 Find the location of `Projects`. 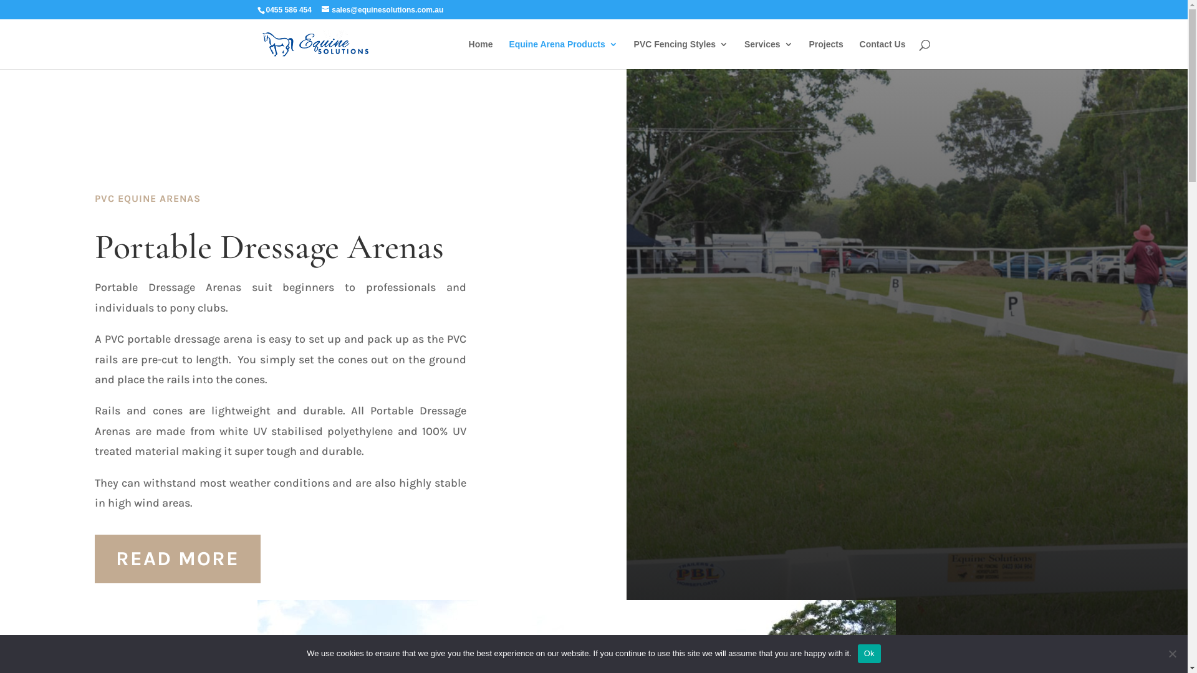

Projects is located at coordinates (825, 55).